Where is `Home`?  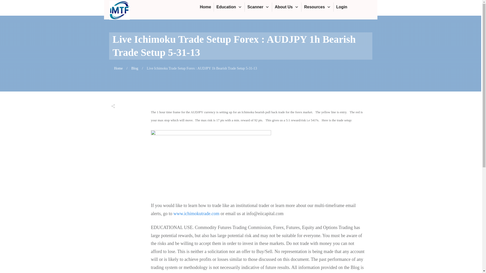 Home is located at coordinates (118, 68).